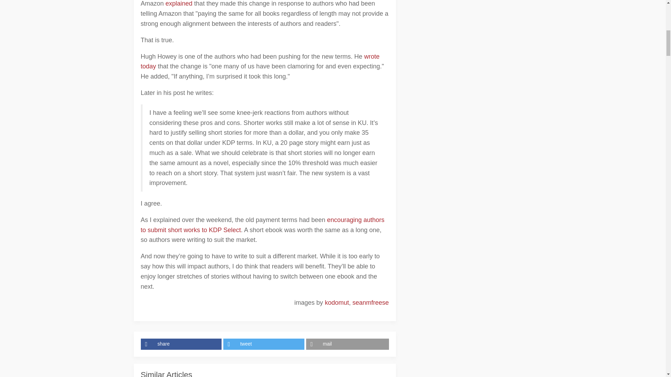  I want to click on kodomut, so click(337, 302).